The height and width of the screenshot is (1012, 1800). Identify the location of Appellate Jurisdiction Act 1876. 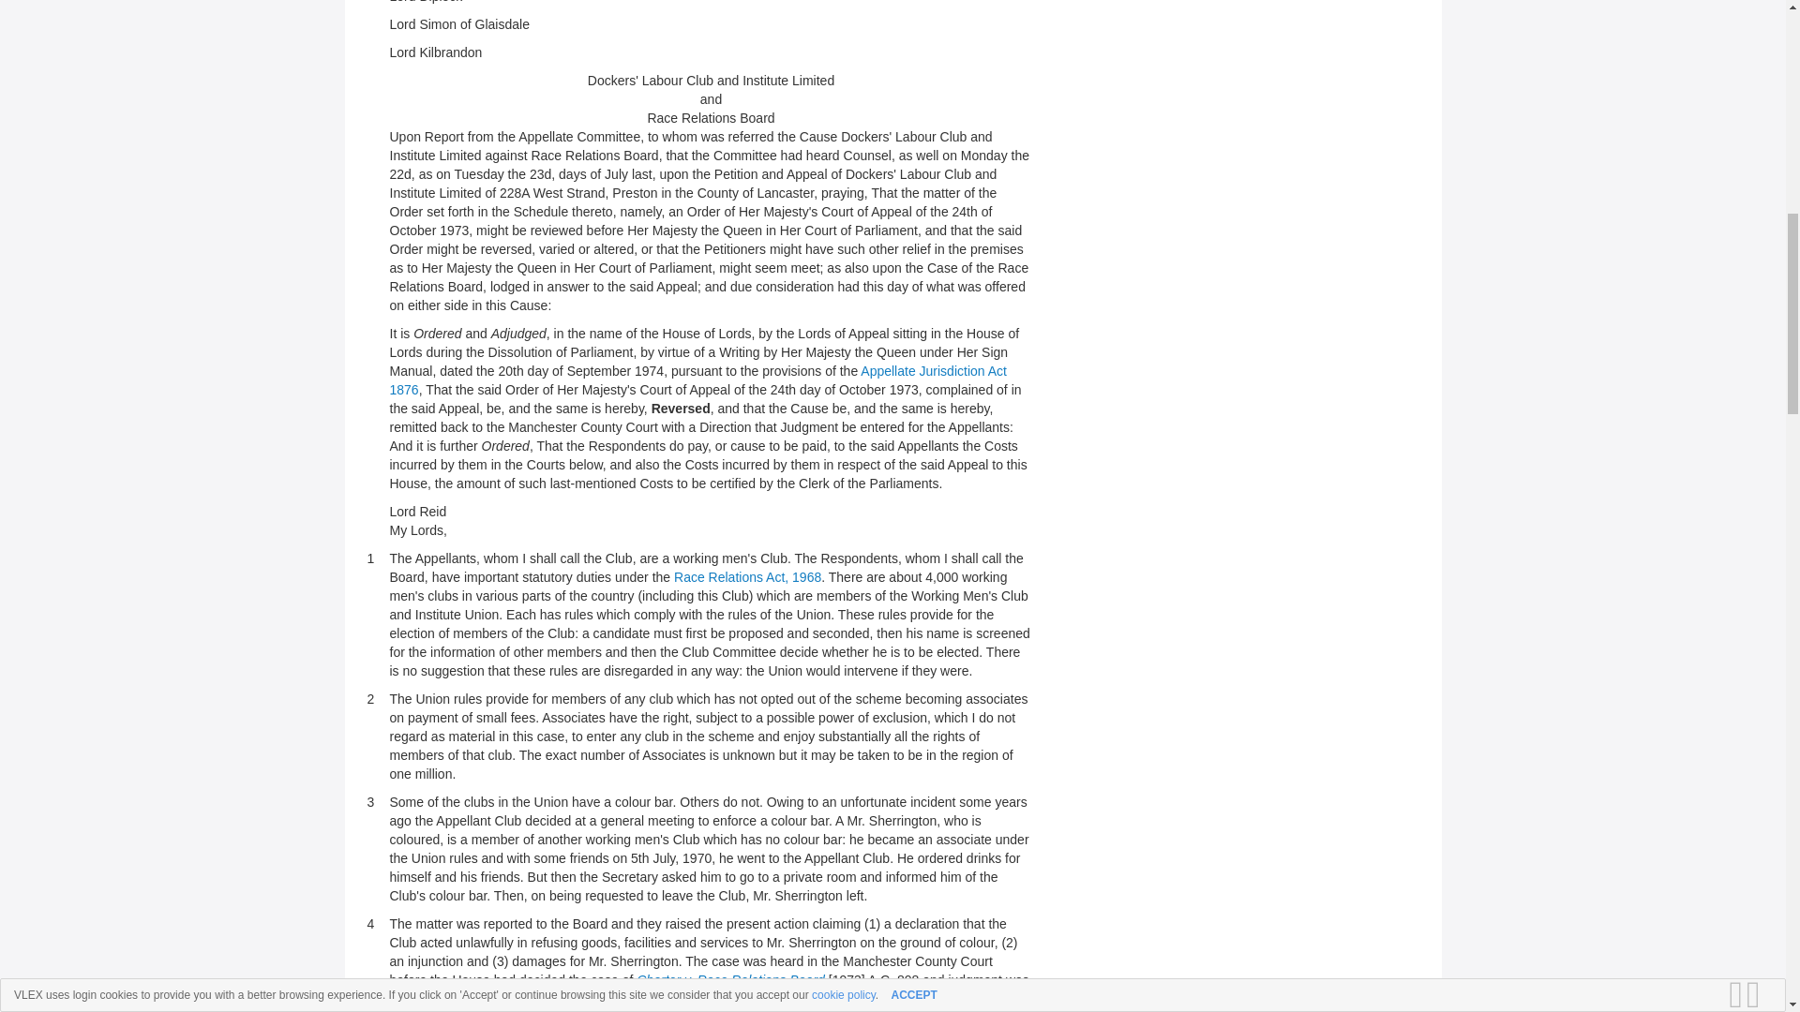
(697, 380).